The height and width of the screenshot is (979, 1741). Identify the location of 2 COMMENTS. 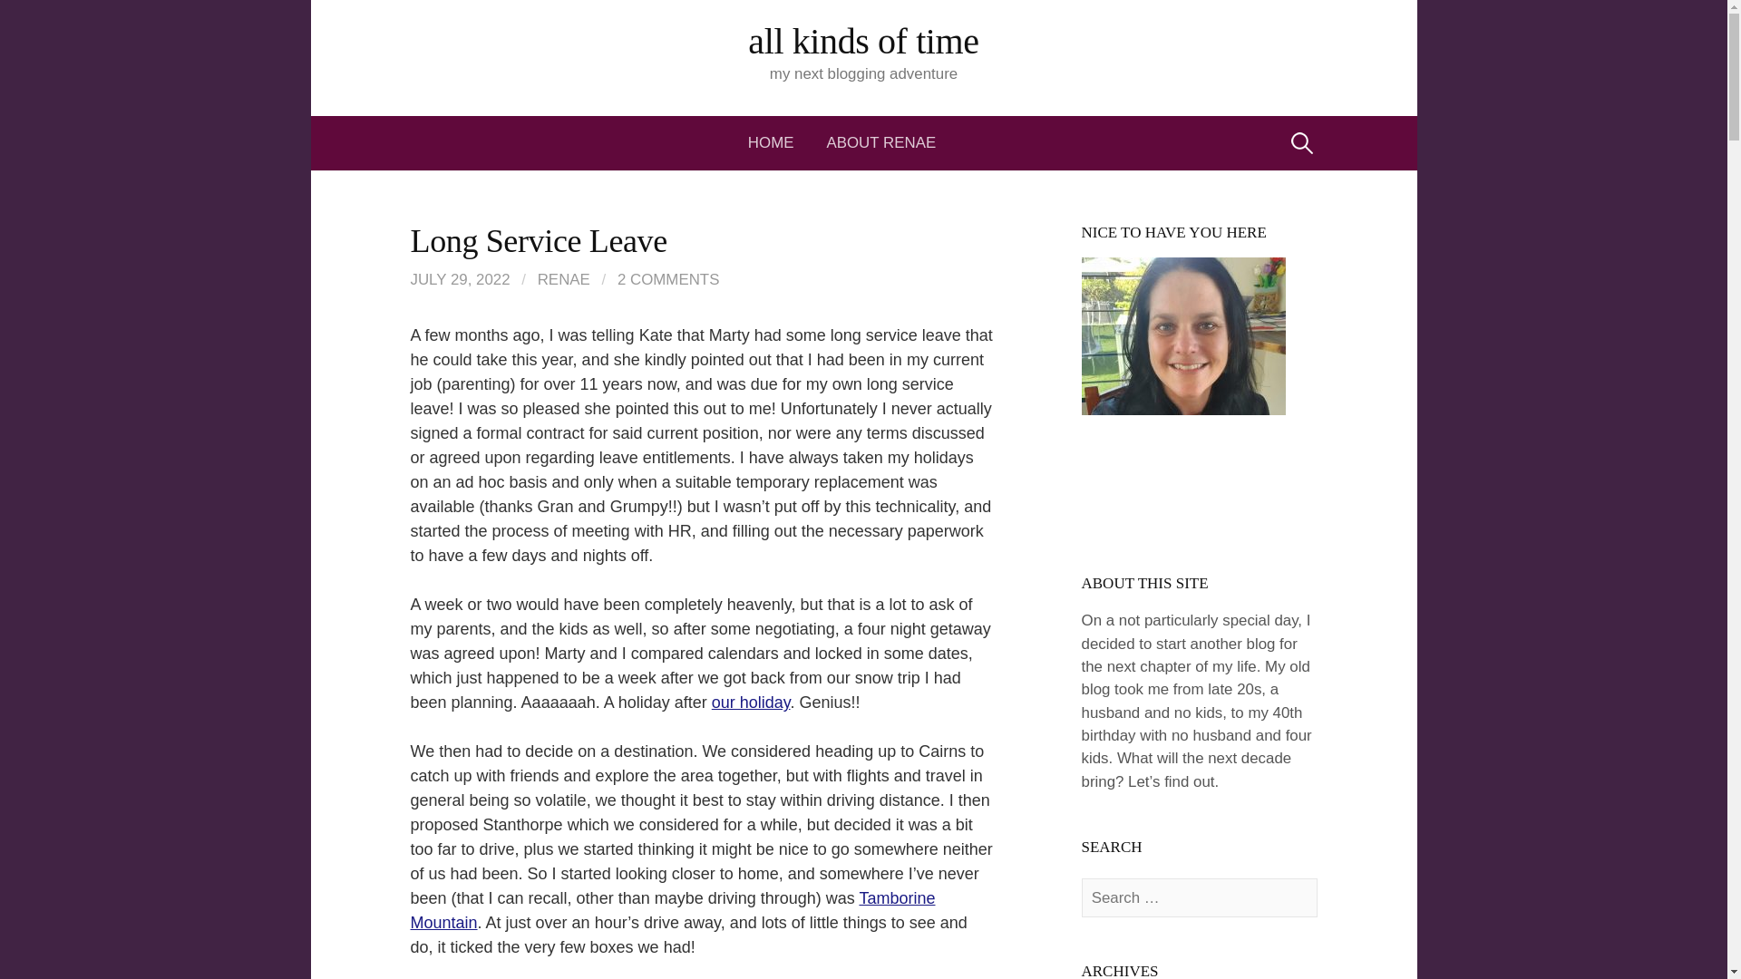
(669, 279).